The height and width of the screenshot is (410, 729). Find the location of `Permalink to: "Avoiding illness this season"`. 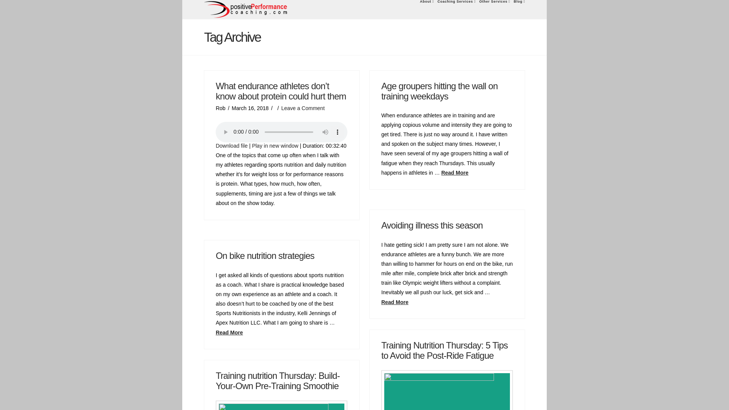

Permalink to: "Avoiding illness this season" is located at coordinates (432, 225).